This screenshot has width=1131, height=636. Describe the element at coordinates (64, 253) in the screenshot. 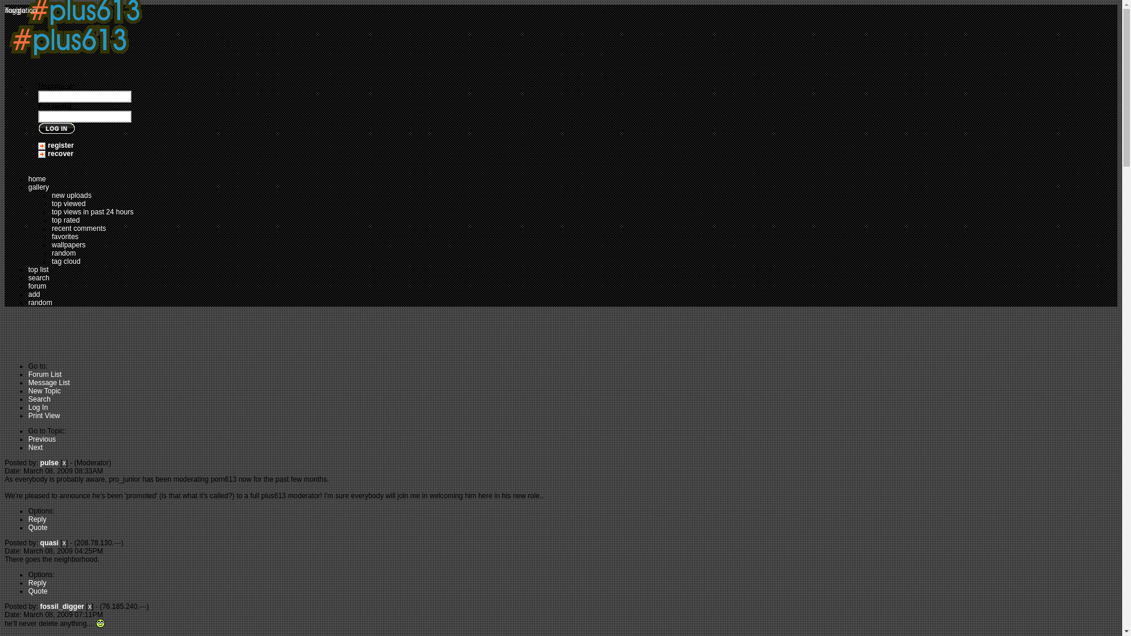

I see `random` at that location.